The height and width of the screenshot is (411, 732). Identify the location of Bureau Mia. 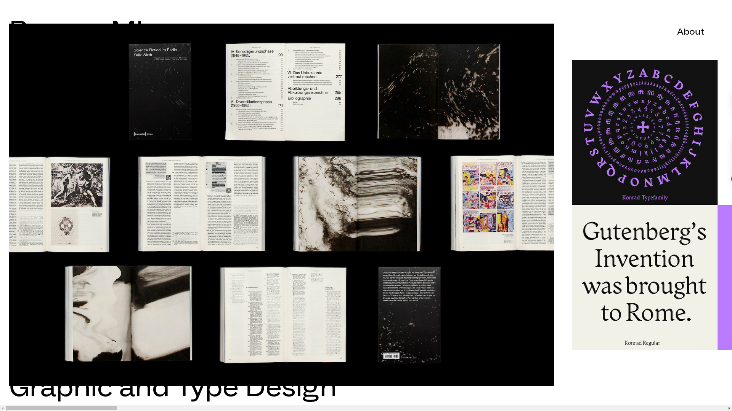
(84, 32).